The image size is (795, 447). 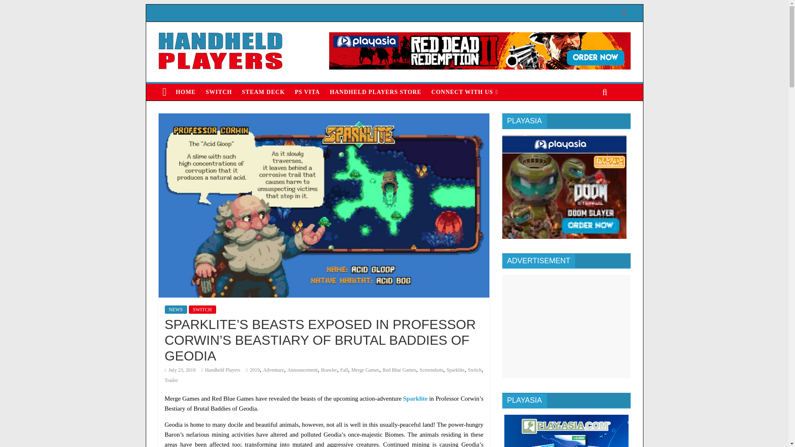 I want to click on Fall, so click(x=344, y=370).